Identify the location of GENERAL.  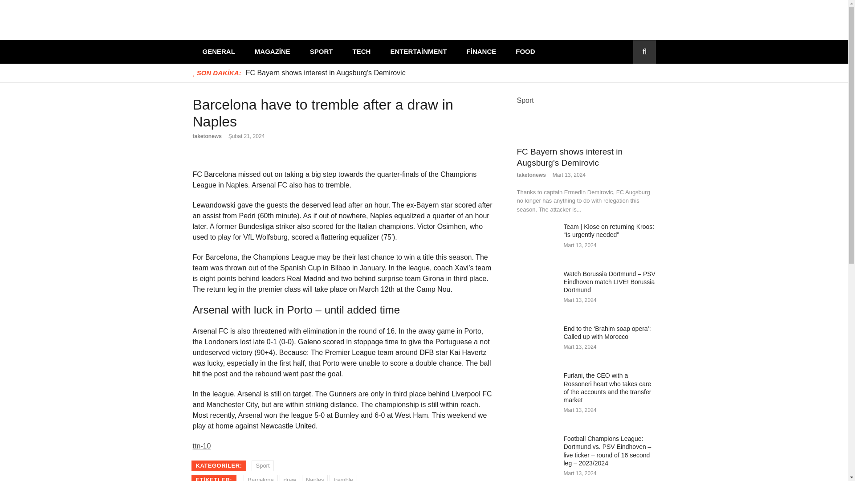
(218, 52).